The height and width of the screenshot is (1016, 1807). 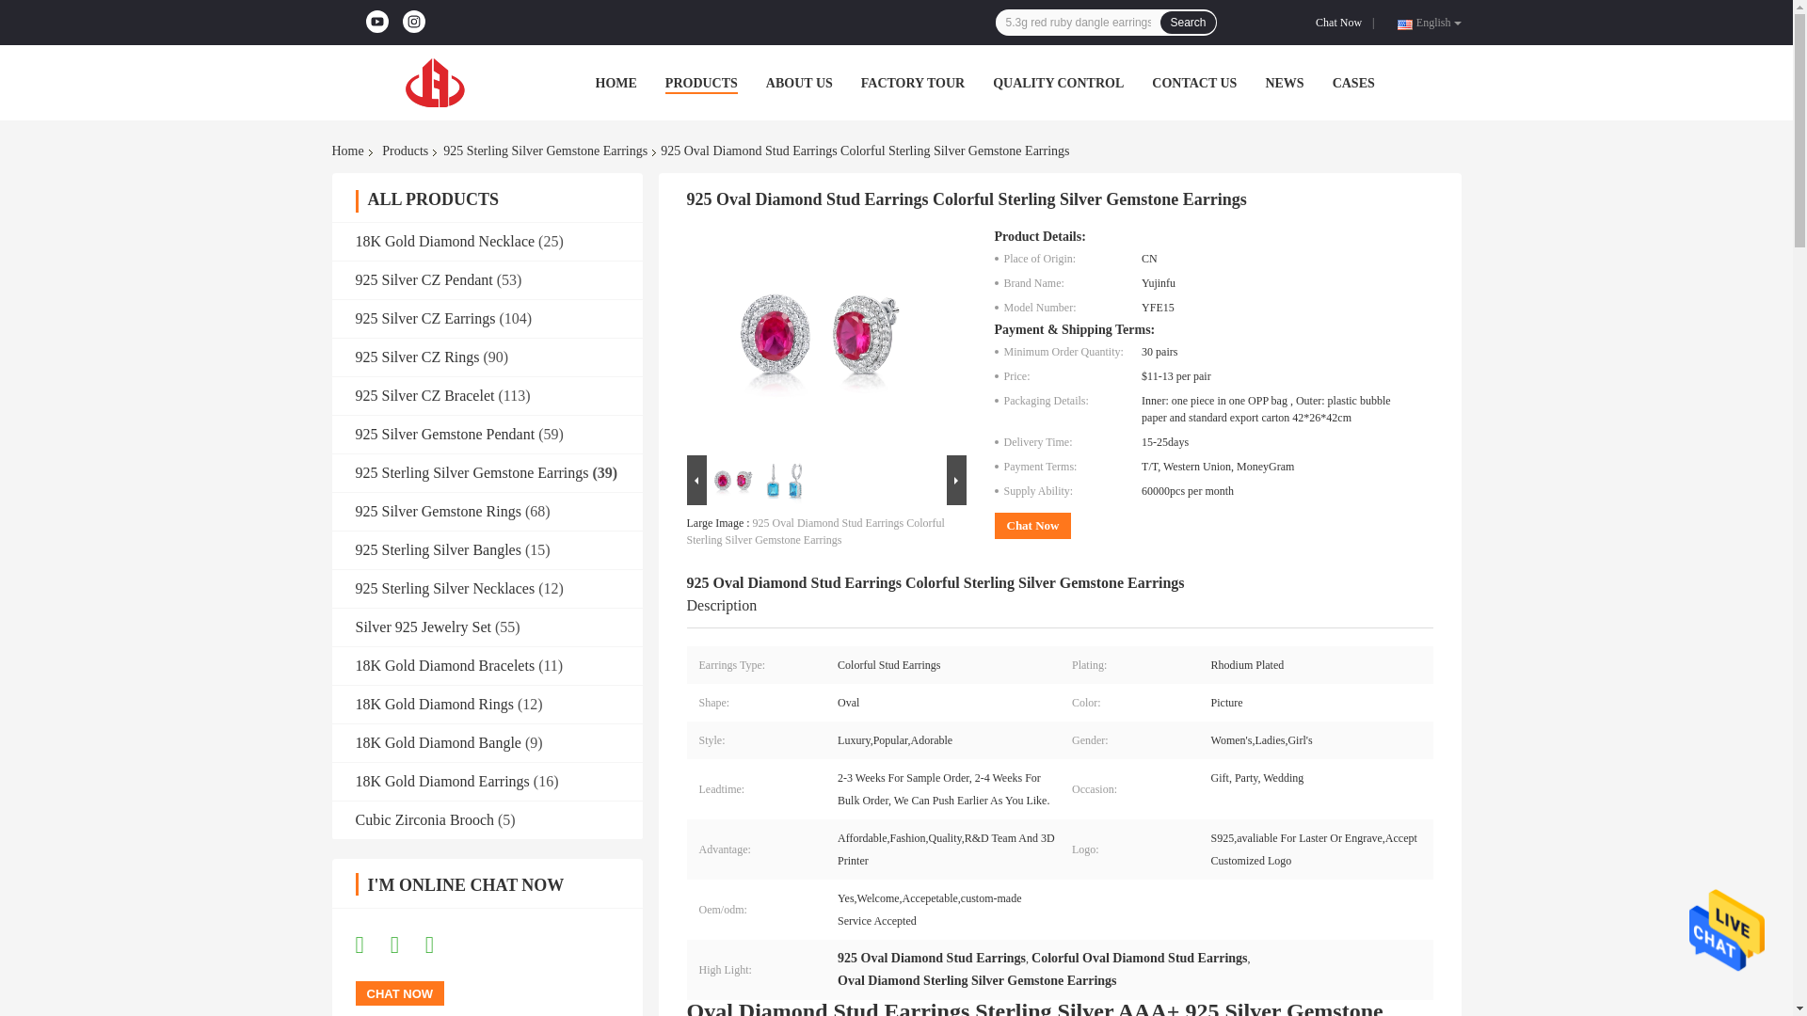 What do you see at coordinates (800, 83) in the screenshot?
I see `ABOUT US` at bounding box center [800, 83].